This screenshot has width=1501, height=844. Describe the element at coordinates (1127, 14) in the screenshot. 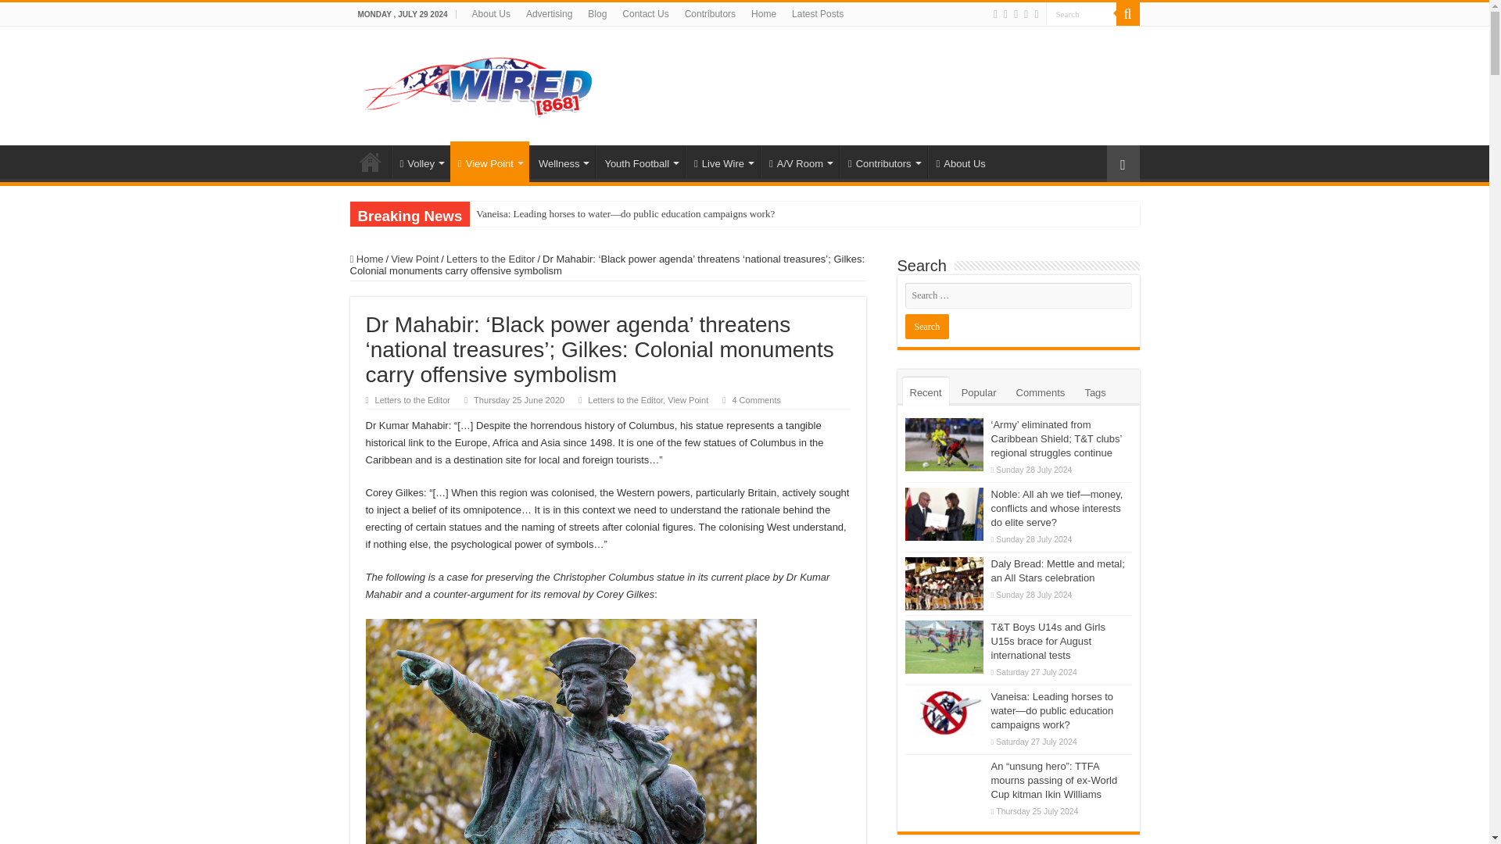

I see `Search` at that location.